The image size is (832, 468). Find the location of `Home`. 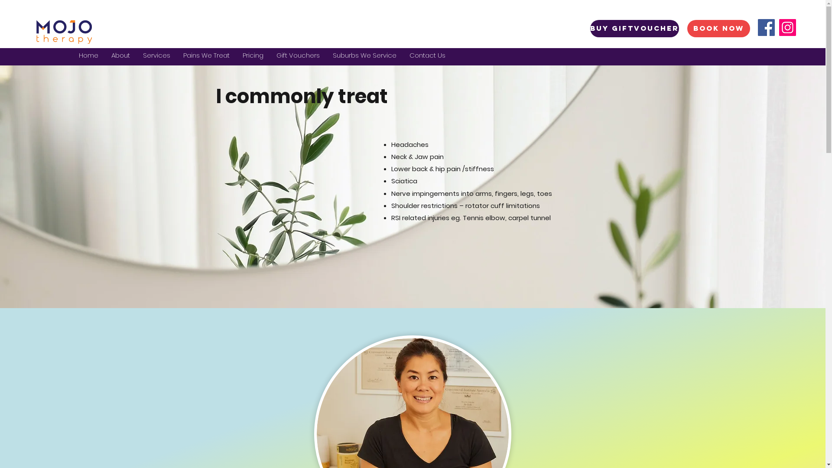

Home is located at coordinates (88, 55).